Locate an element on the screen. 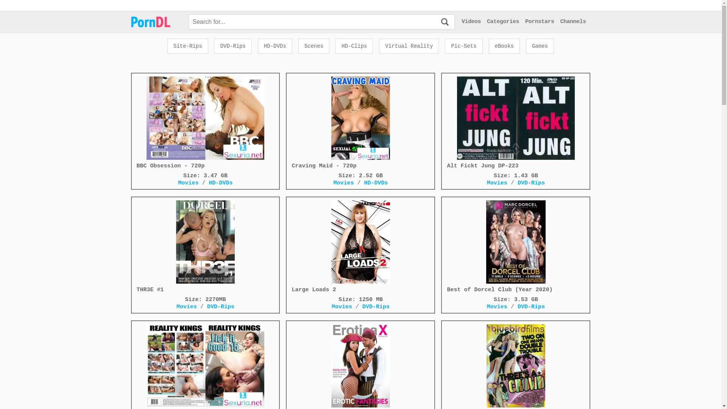 The width and height of the screenshot is (727, 409). Channels is located at coordinates (573, 22).